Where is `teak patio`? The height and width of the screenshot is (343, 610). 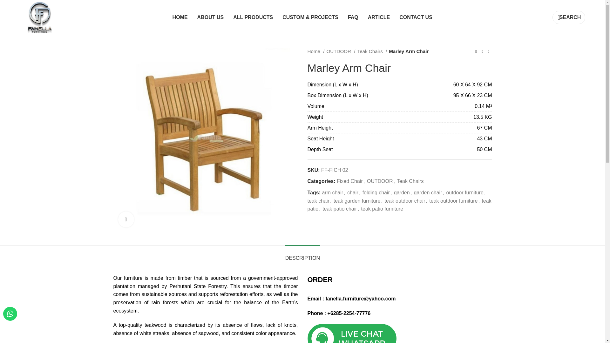
teak patio is located at coordinates (399, 205).